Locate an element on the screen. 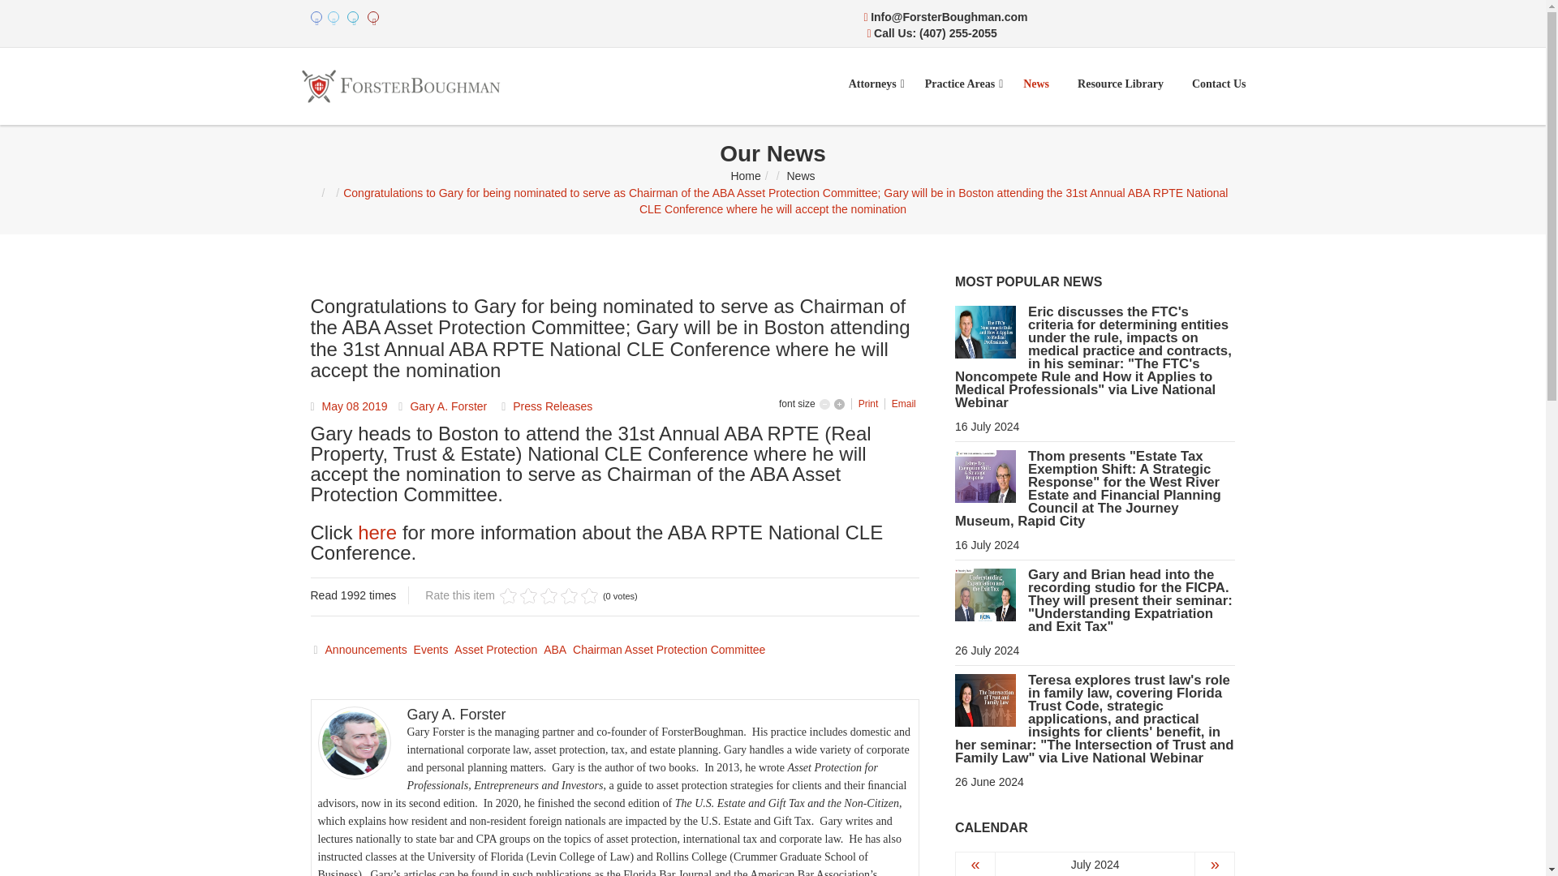 This screenshot has height=876, width=1558. 1 star out of 5 is located at coordinates (508, 596).